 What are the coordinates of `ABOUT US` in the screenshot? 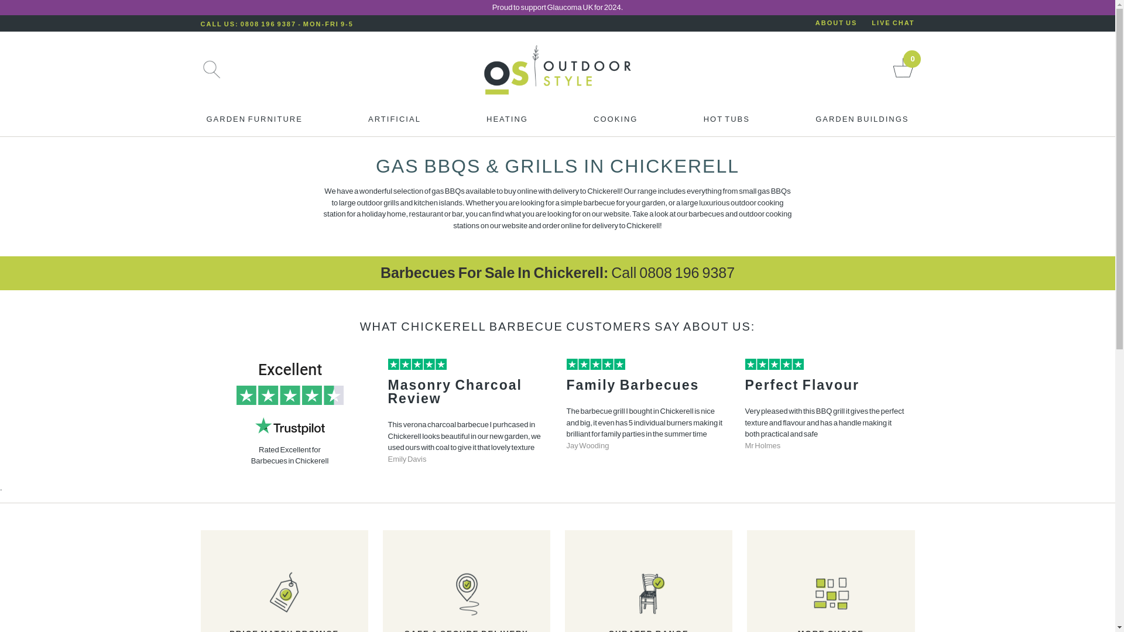 It's located at (836, 23).